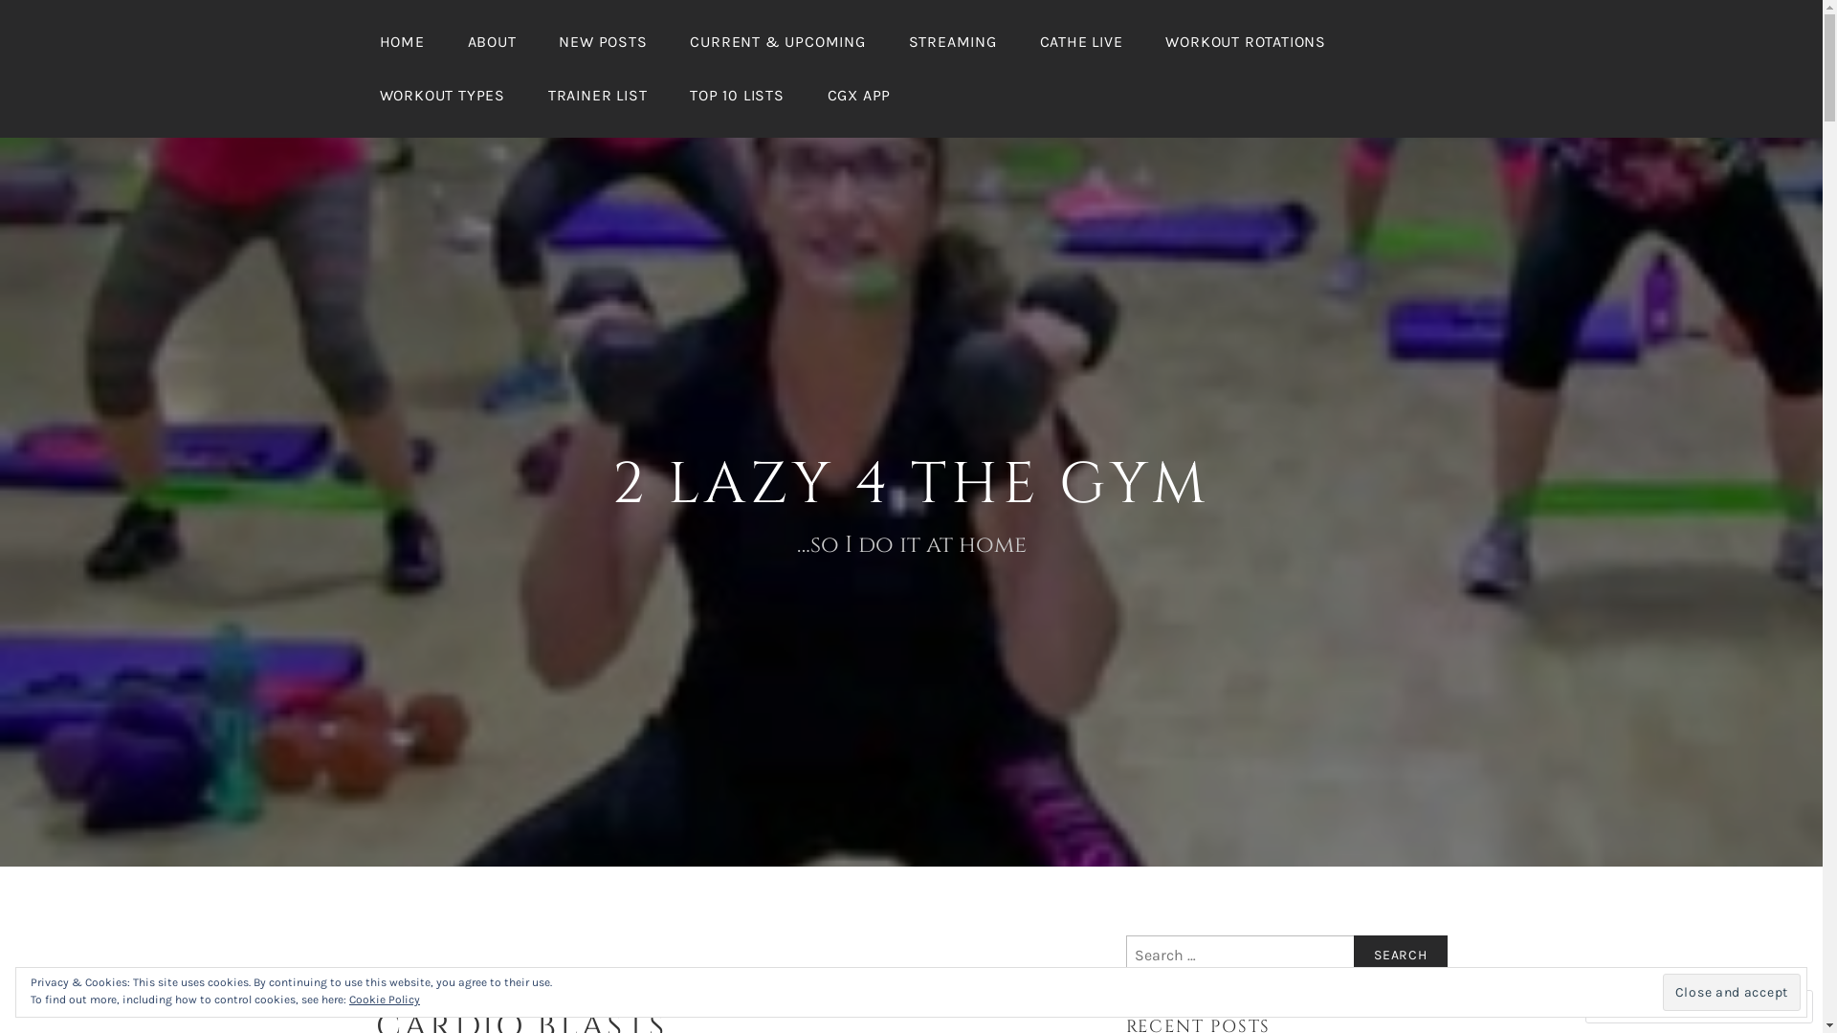  I want to click on CGX APP, so click(859, 96).